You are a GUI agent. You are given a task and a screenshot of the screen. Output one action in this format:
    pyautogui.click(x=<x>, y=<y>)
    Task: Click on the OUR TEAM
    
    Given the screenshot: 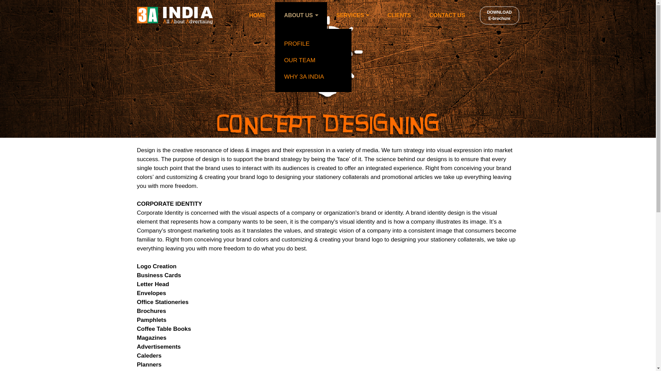 What is the action you would take?
    pyautogui.click(x=313, y=60)
    